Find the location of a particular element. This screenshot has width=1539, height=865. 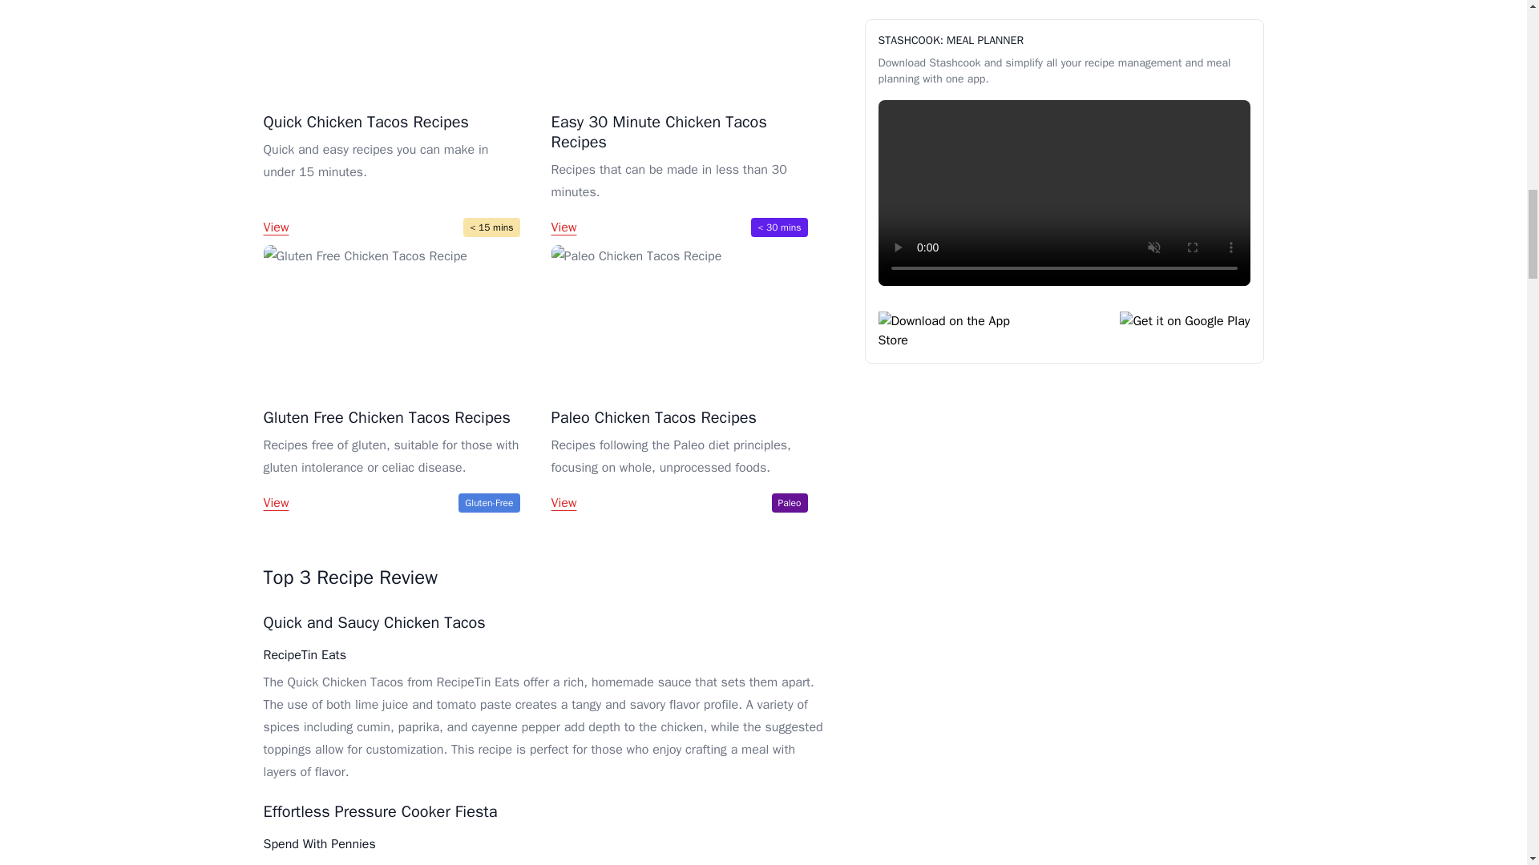

Easy 30 Minute Chicken Tacos Recipes is located at coordinates (659, 132).